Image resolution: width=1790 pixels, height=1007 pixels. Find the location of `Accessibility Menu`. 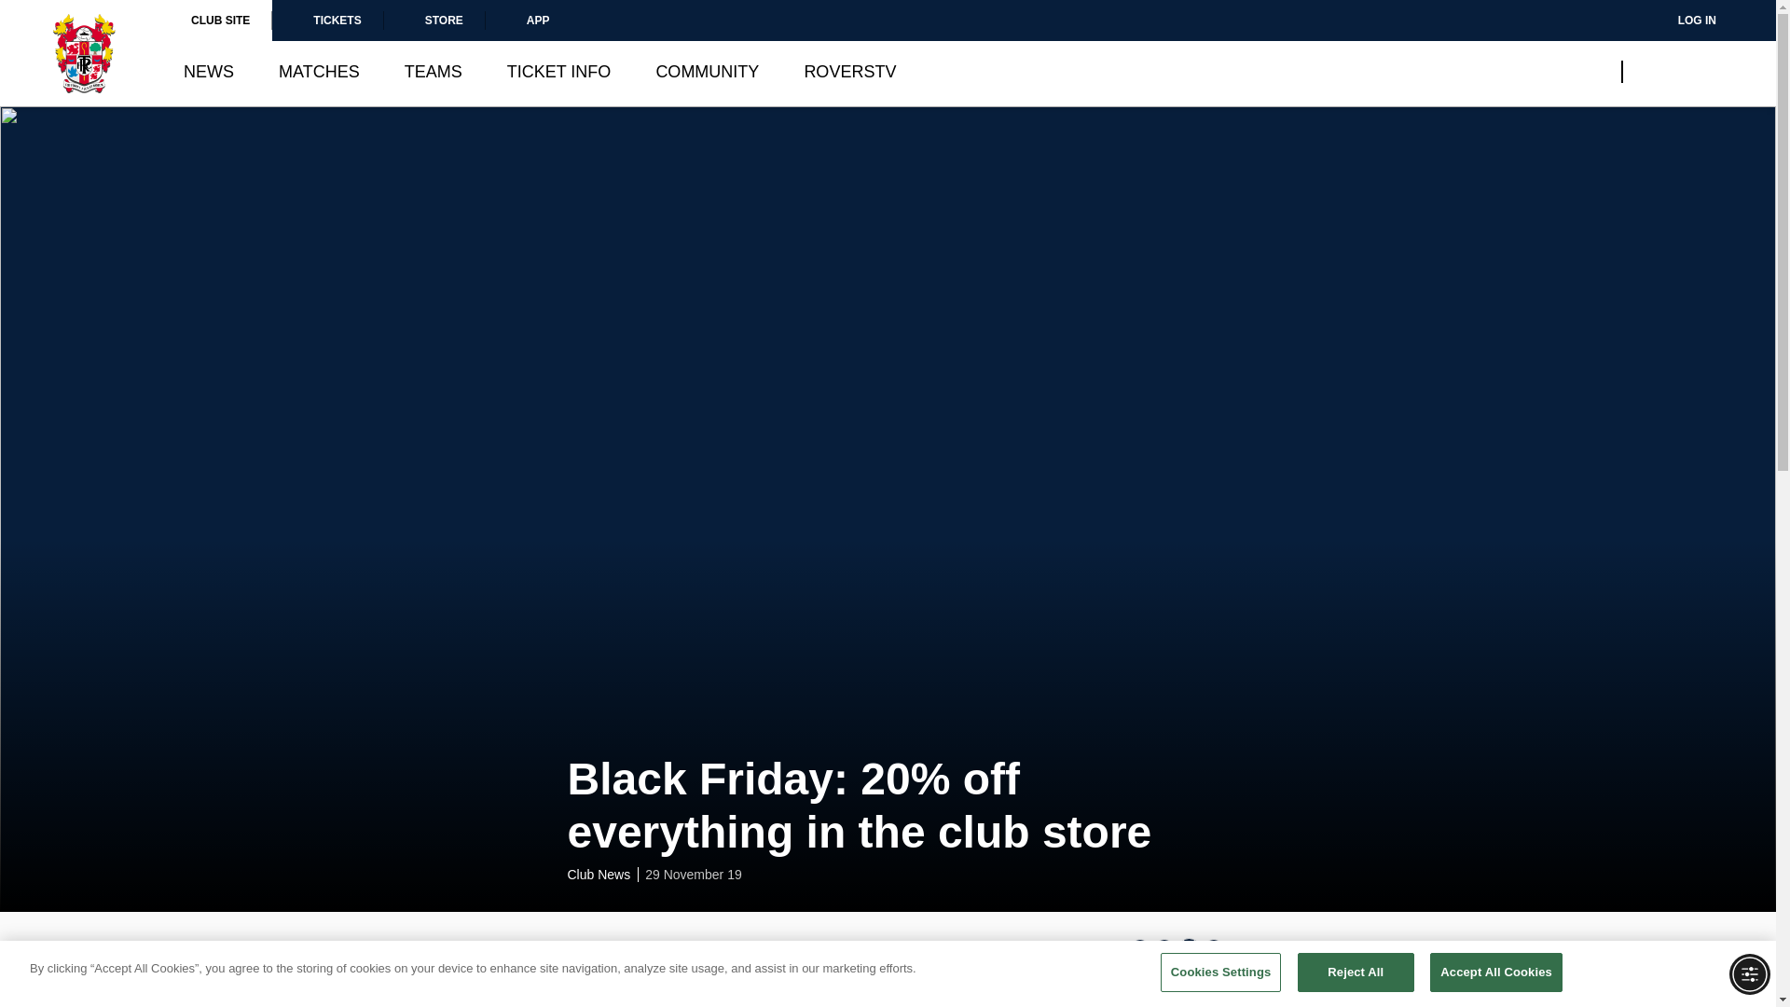

Accessibility Menu is located at coordinates (1749, 973).